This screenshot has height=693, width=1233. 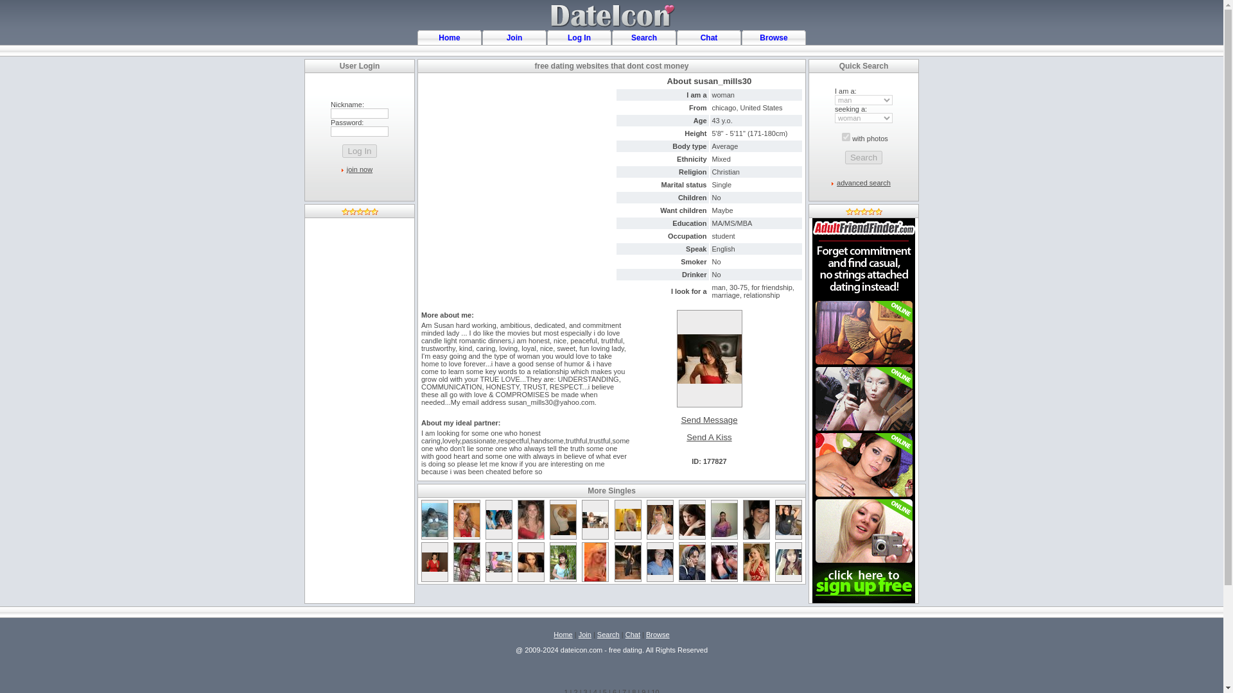 I want to click on Browse, so click(x=773, y=37).